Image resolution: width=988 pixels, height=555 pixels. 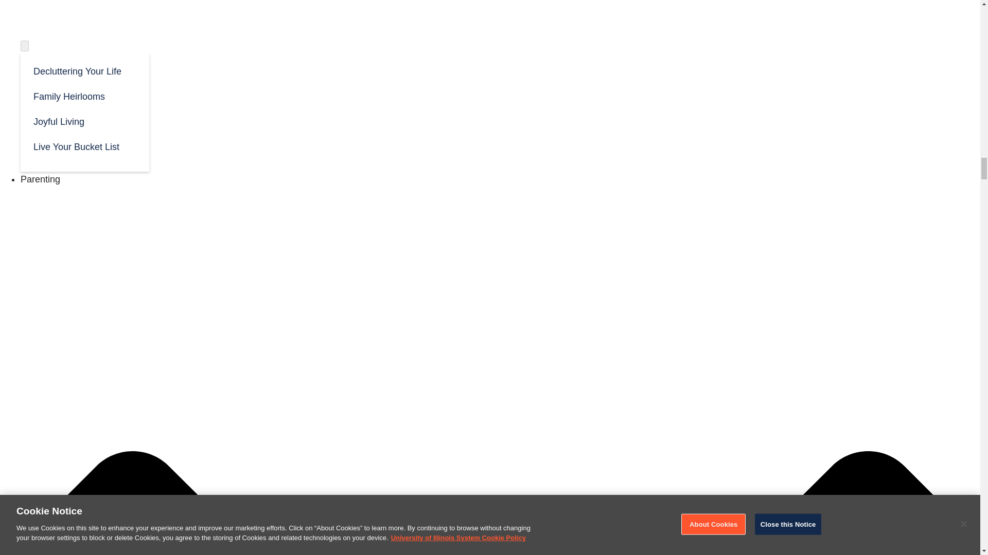 What do you see at coordinates (40, 179) in the screenshot?
I see `Parenting` at bounding box center [40, 179].